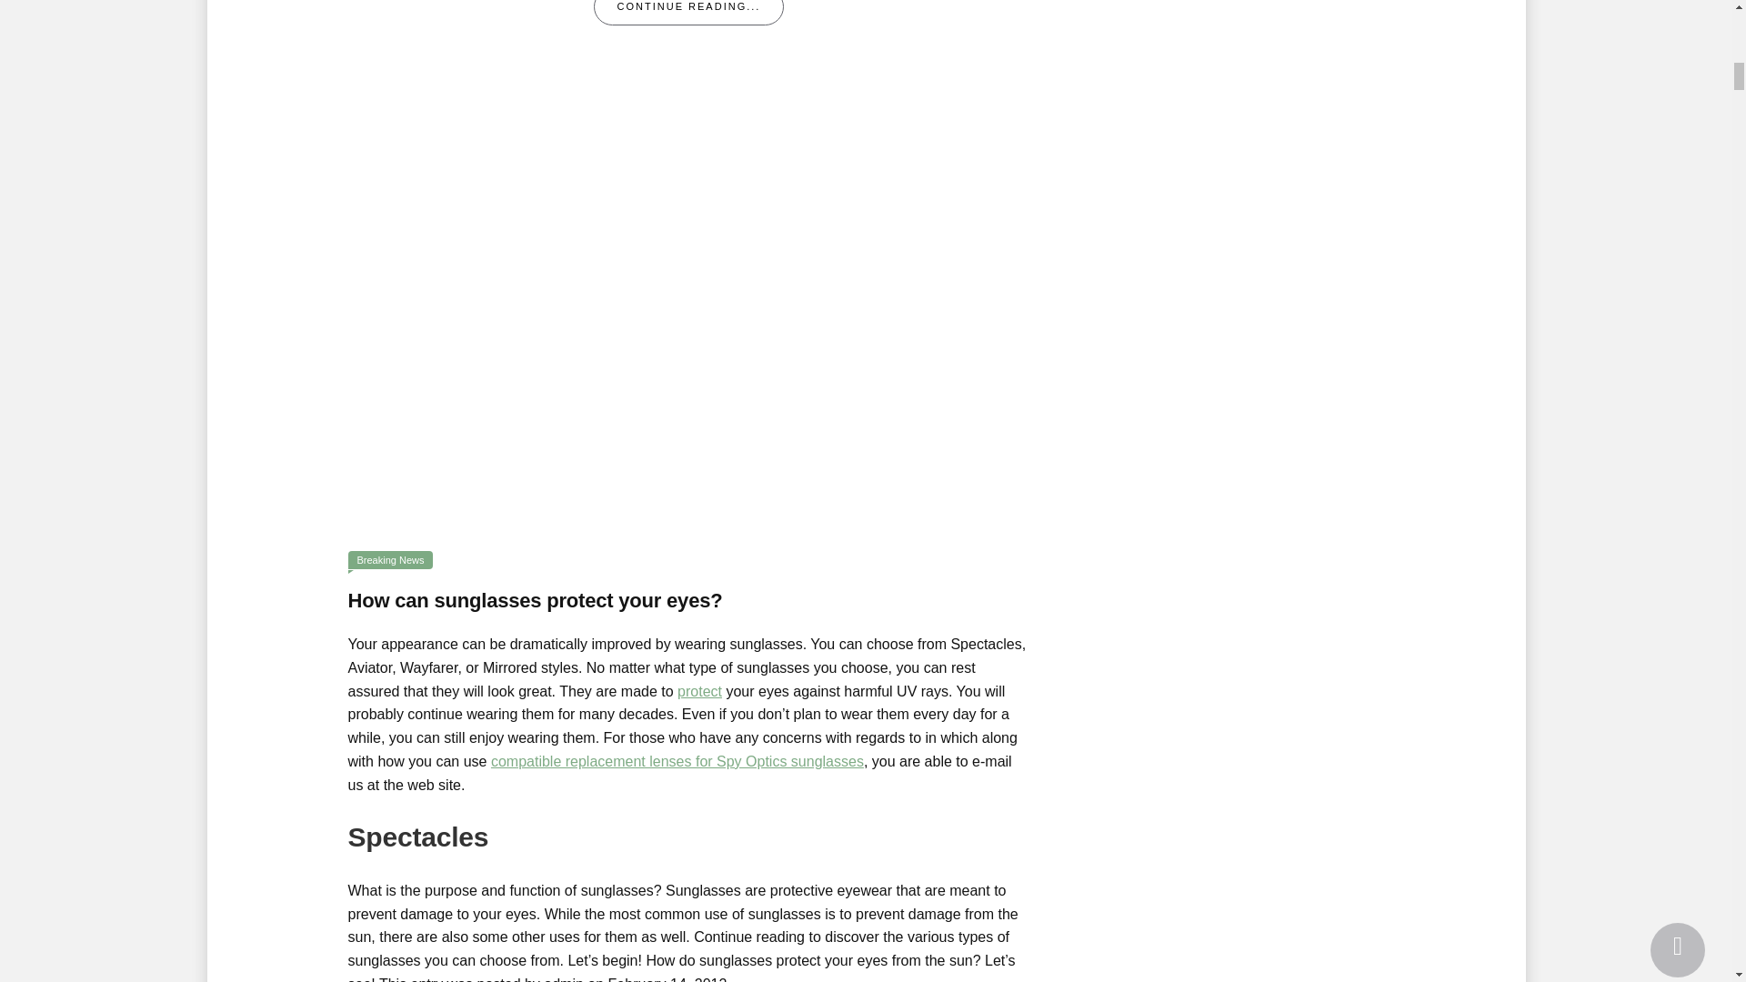 The width and height of the screenshot is (1746, 982). What do you see at coordinates (688, 13) in the screenshot?
I see `CONTINUE READING...` at bounding box center [688, 13].